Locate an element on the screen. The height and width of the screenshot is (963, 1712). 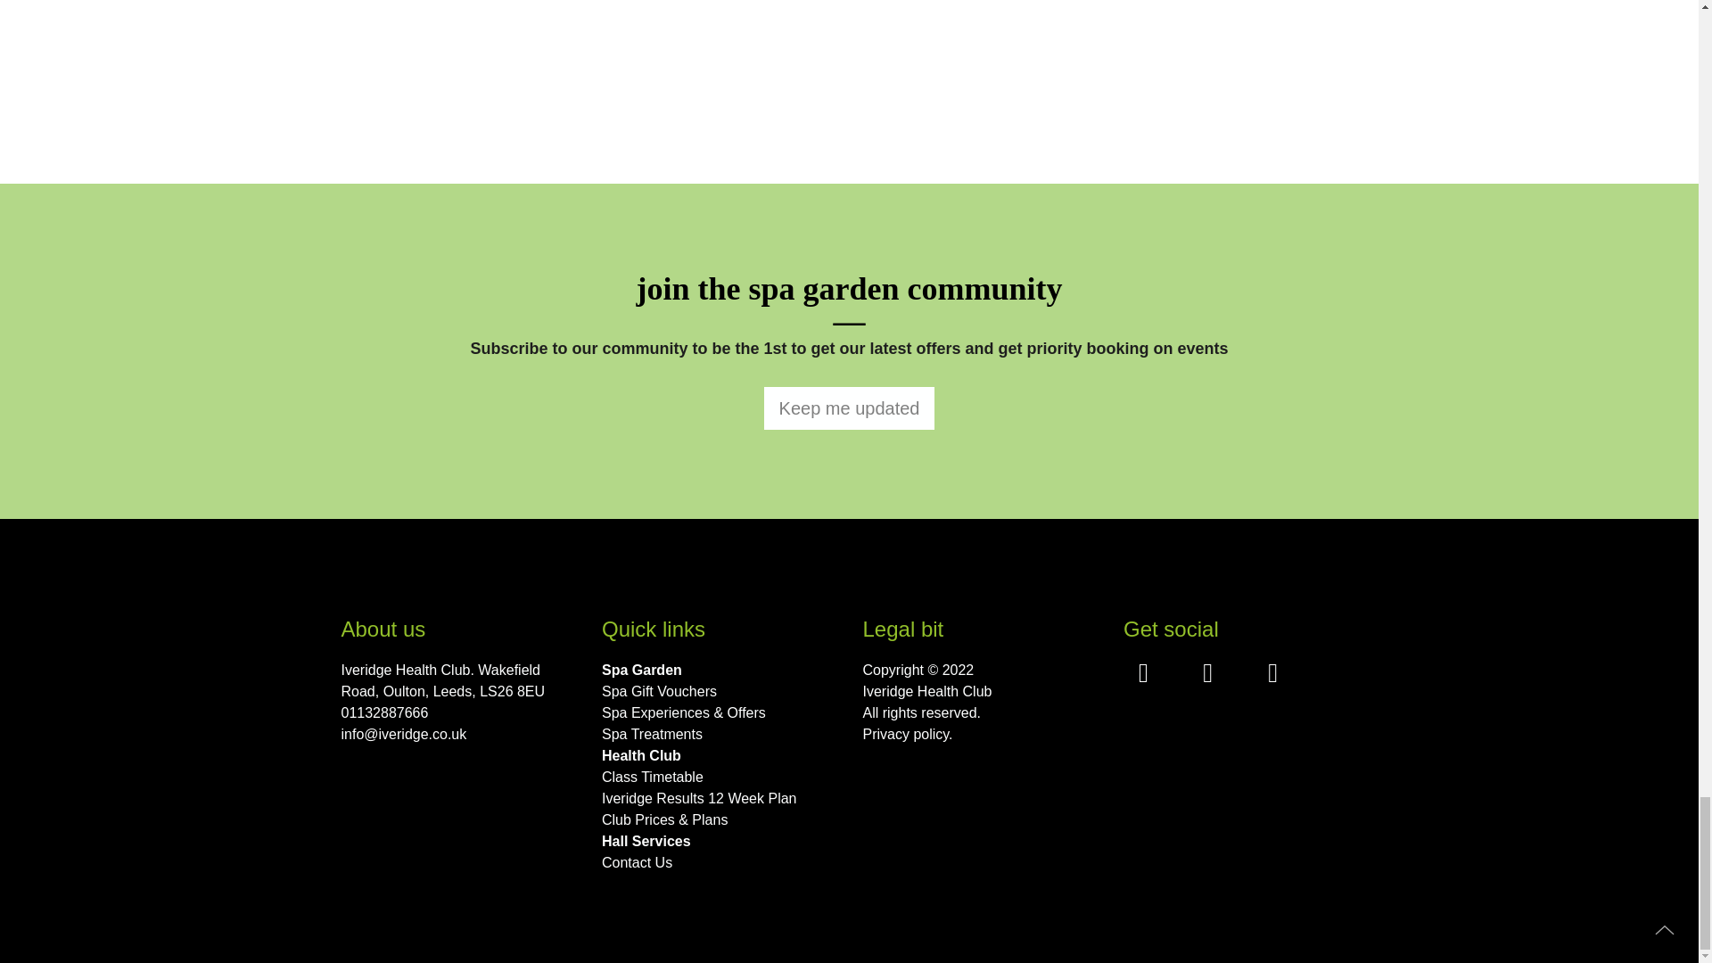
All rights reserved. is located at coordinates (979, 713).